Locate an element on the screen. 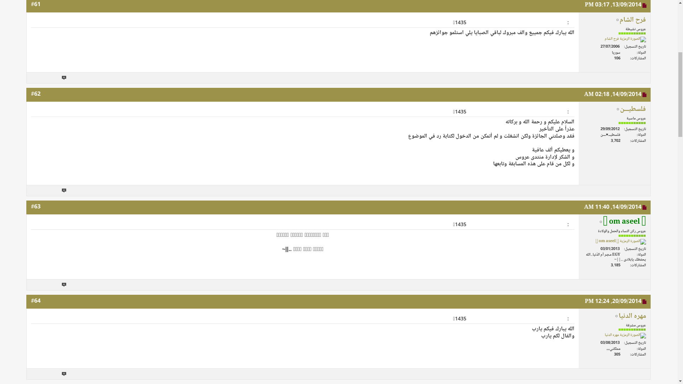 The height and width of the screenshot is (384, 683). 5 is located at coordinates (31, 158).